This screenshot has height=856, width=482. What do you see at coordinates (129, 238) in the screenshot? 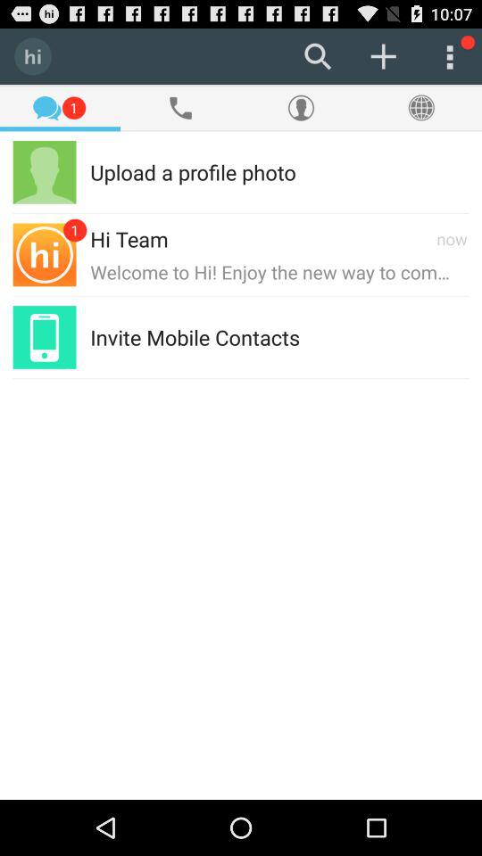
I see `select the icon below the upload a profile` at bounding box center [129, 238].